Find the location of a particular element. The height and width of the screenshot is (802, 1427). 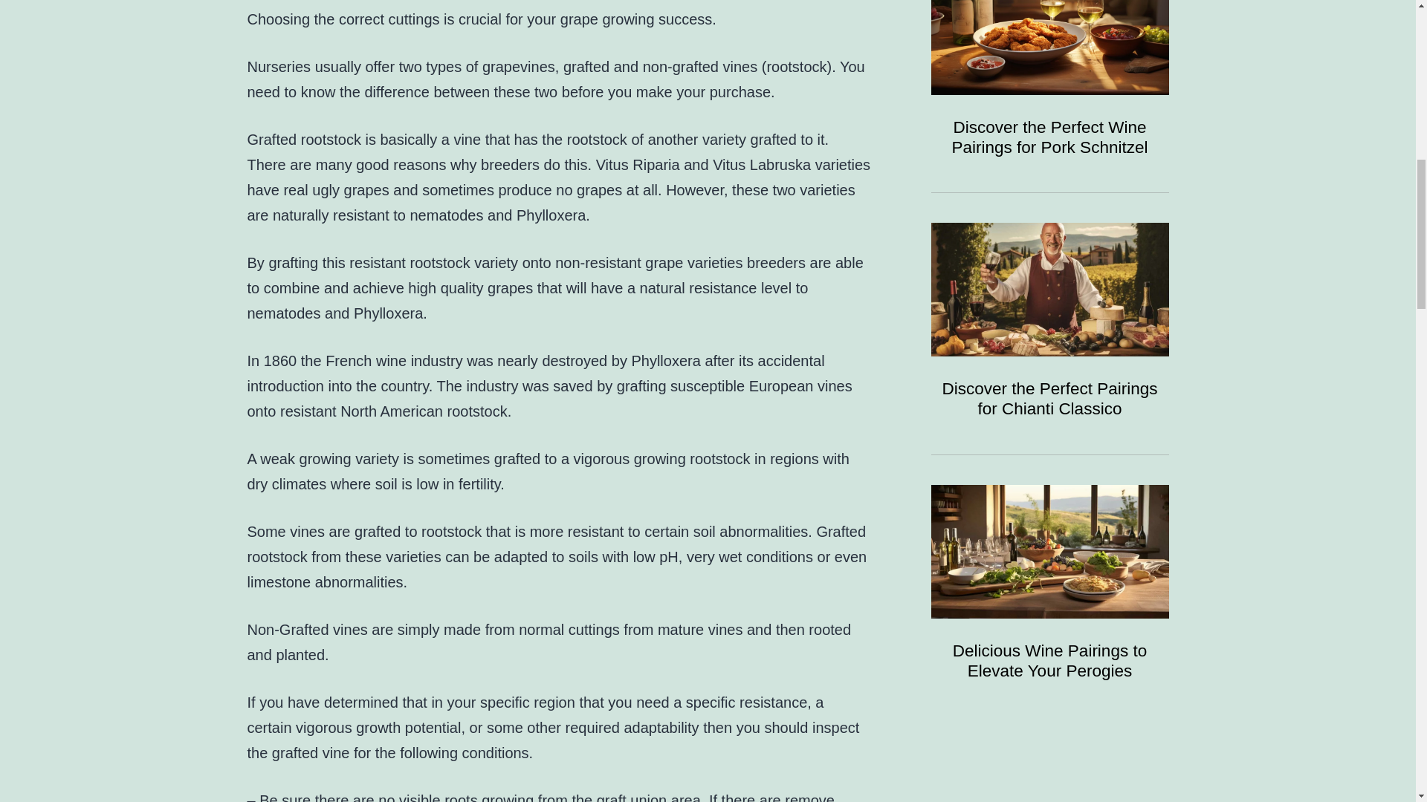

Delicious Wine Pairings To Elevate Your Perogies 11 is located at coordinates (1049, 551).